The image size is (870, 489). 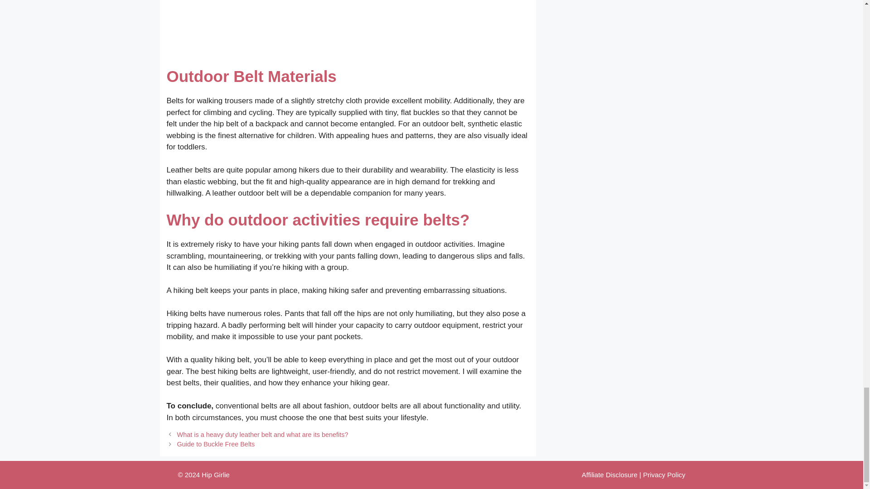 I want to click on Guide to Buckle Free Belts, so click(x=216, y=444).